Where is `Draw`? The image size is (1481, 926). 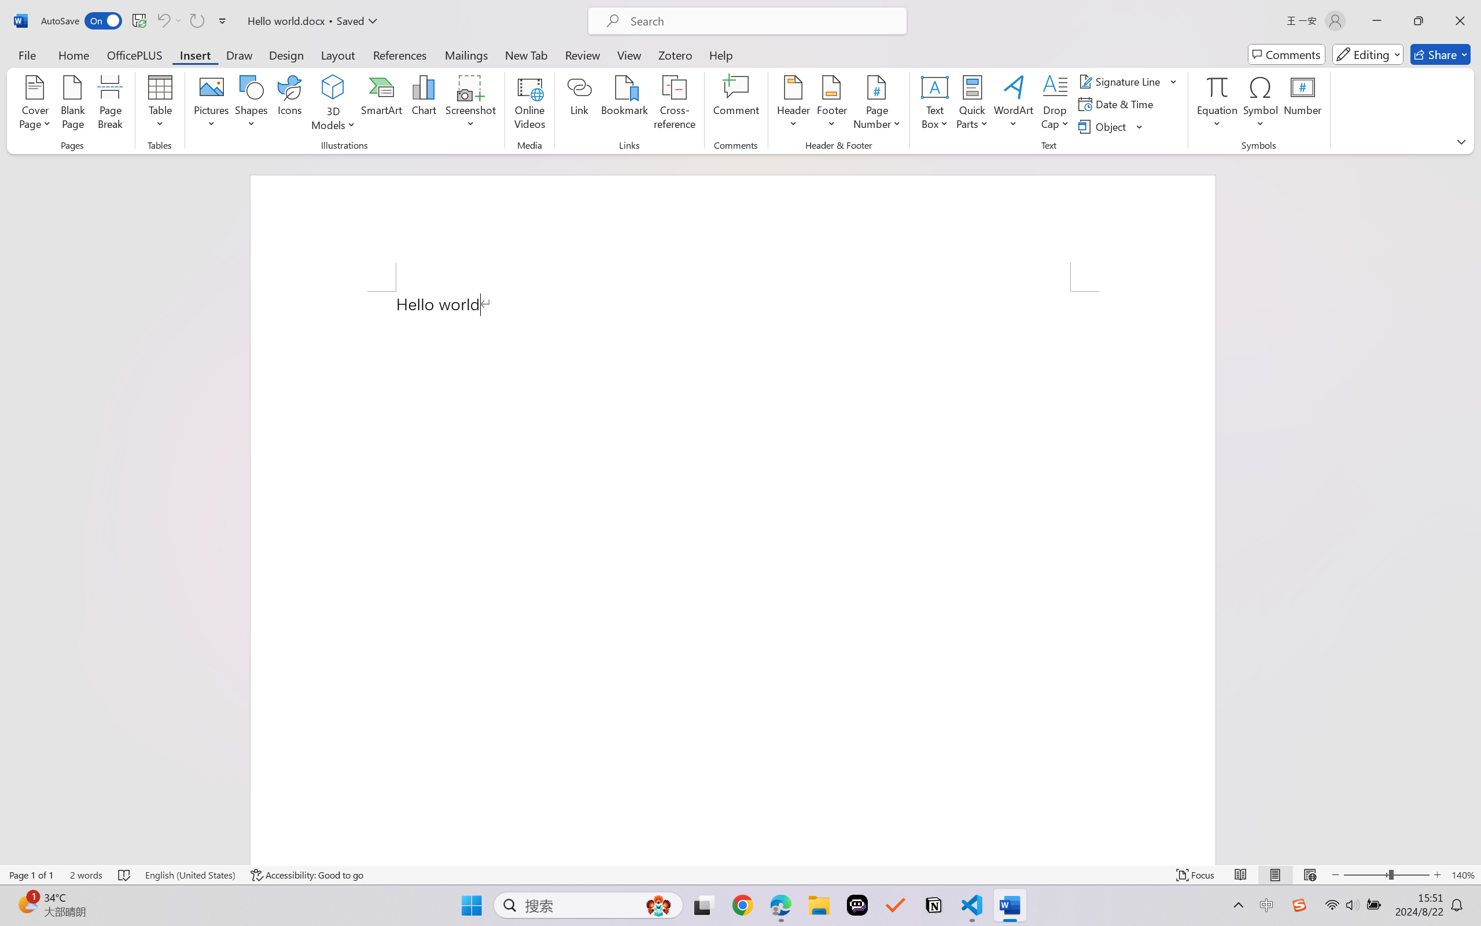 Draw is located at coordinates (240, 54).